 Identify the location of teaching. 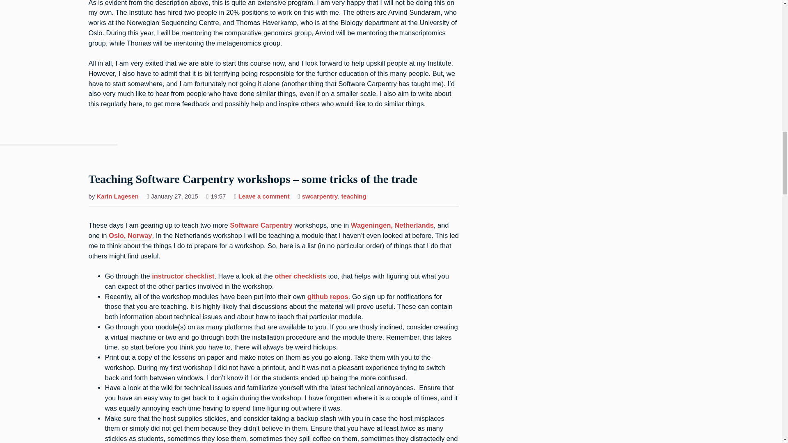
(354, 197).